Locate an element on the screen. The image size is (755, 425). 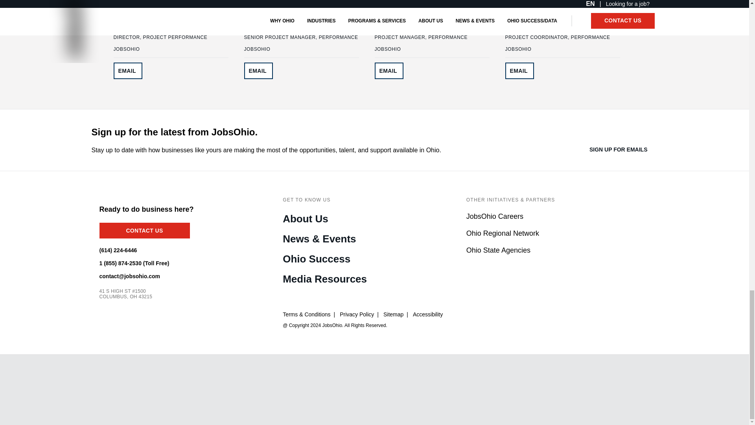
Privacy Policy is located at coordinates (357, 314).